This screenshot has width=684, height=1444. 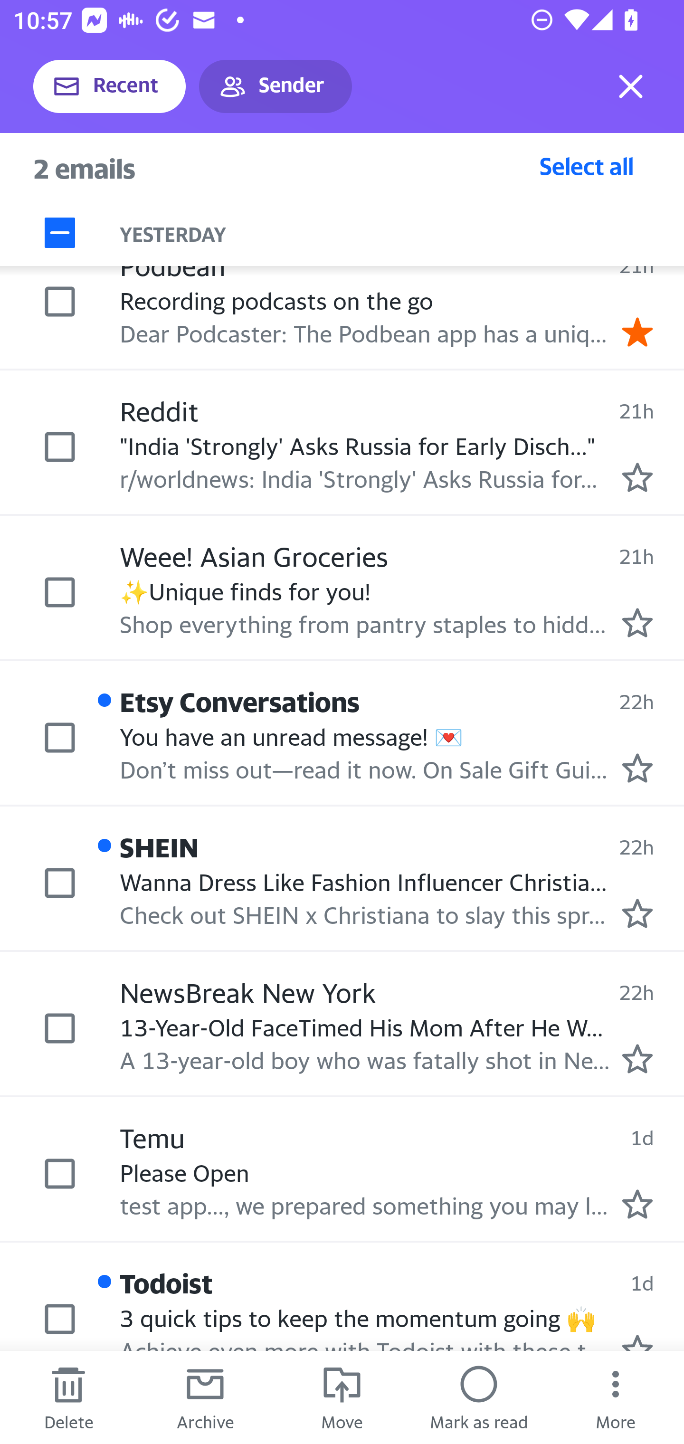 I want to click on Mark as starred., so click(x=637, y=623).